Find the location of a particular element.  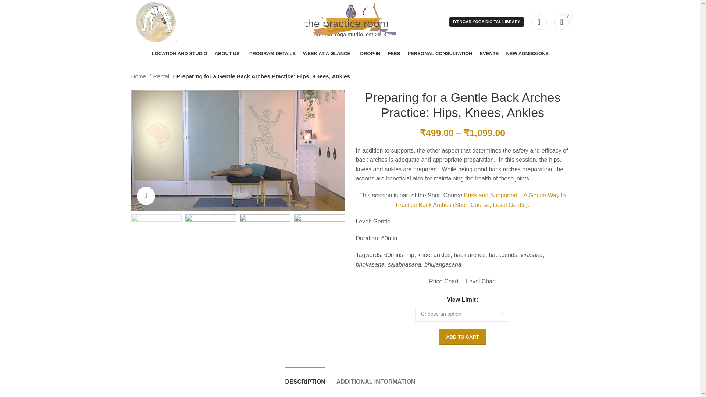

EVENTS is located at coordinates (489, 54).